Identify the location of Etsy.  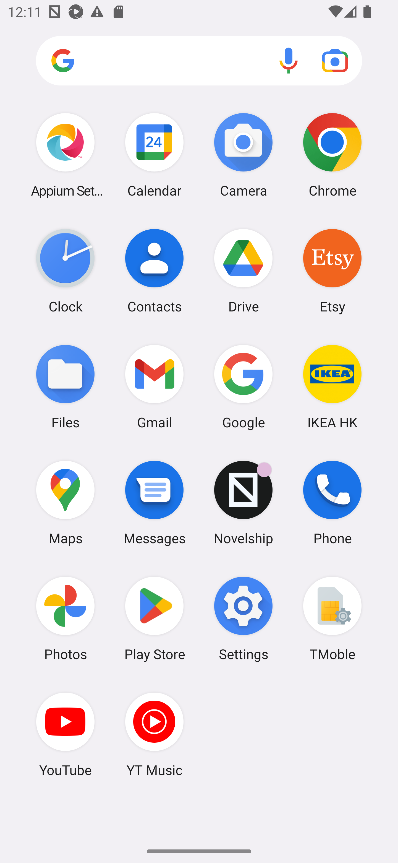
(332, 271).